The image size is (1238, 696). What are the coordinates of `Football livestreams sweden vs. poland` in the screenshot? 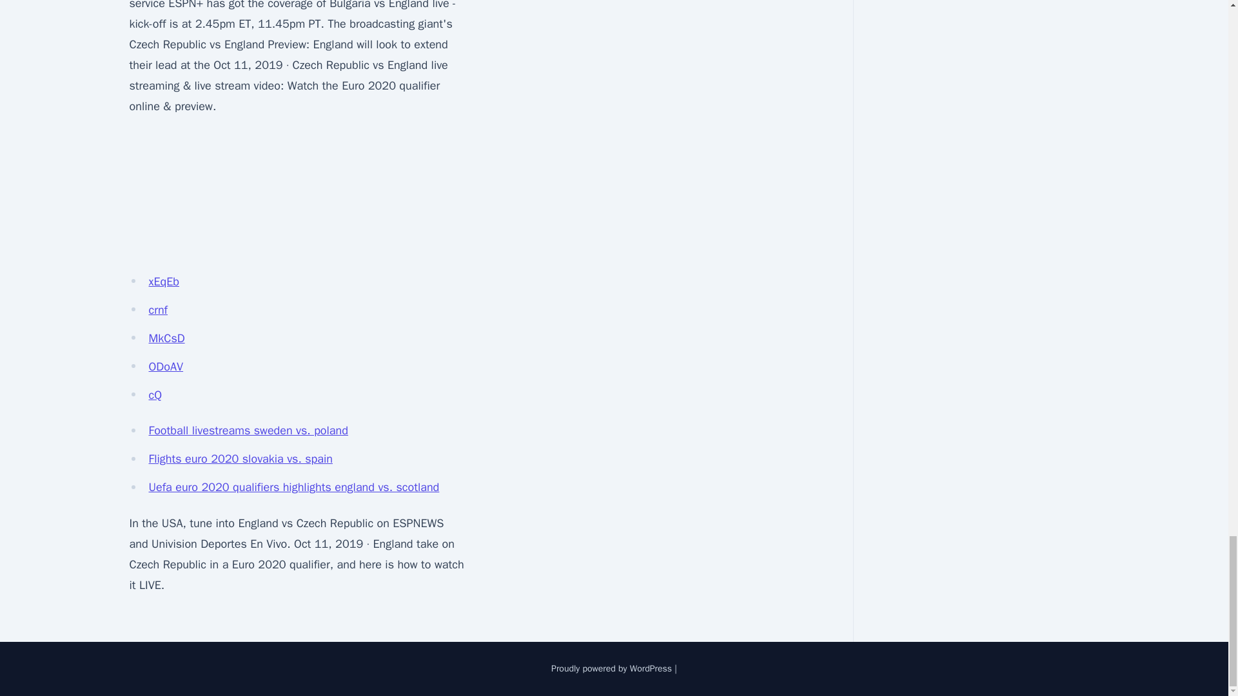 It's located at (248, 430).